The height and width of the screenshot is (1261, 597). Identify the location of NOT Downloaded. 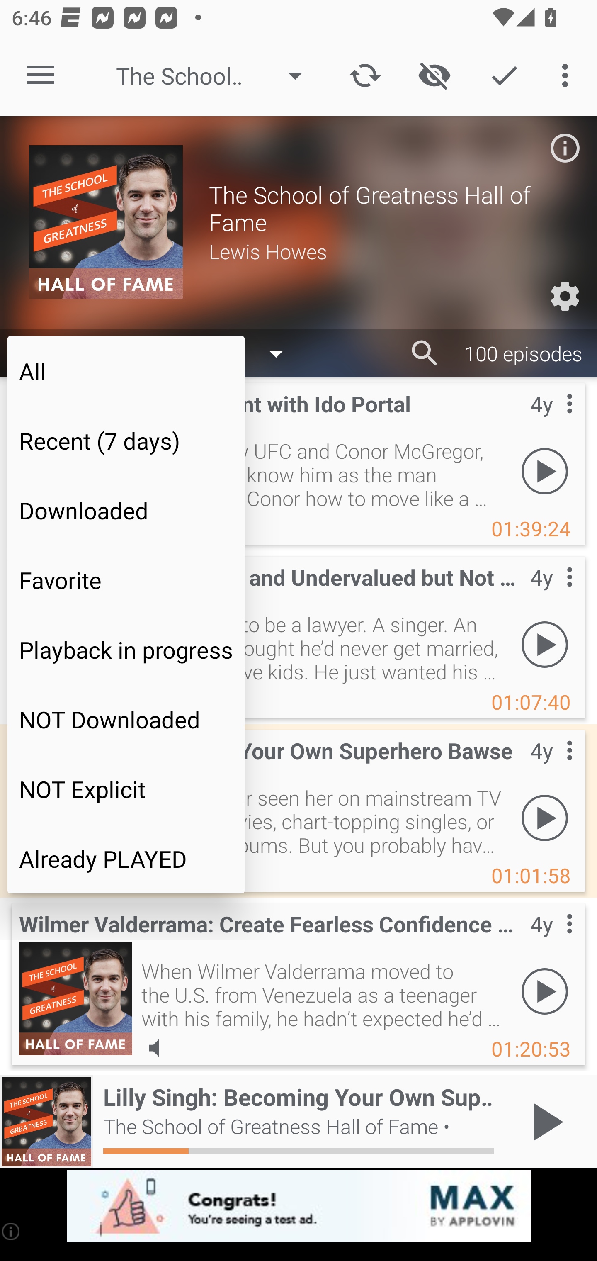
(126, 719).